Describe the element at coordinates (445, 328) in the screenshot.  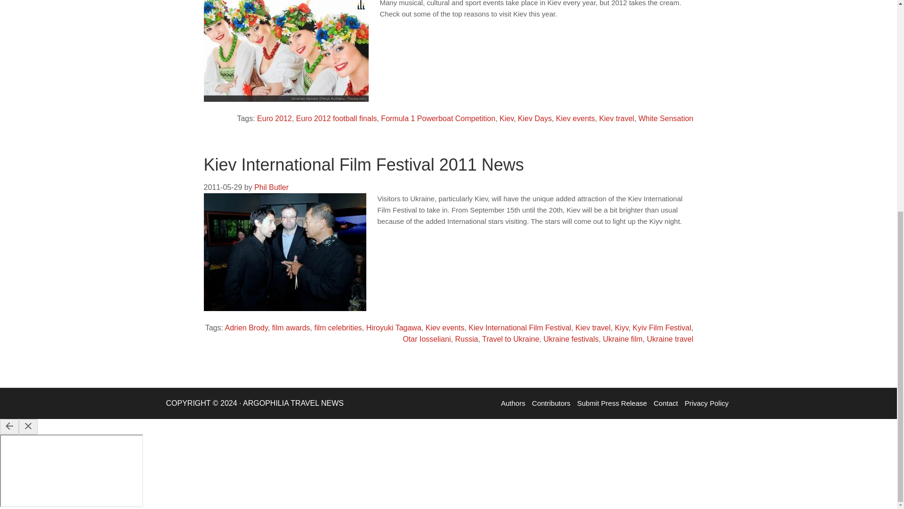
I see `Kiev events` at that location.